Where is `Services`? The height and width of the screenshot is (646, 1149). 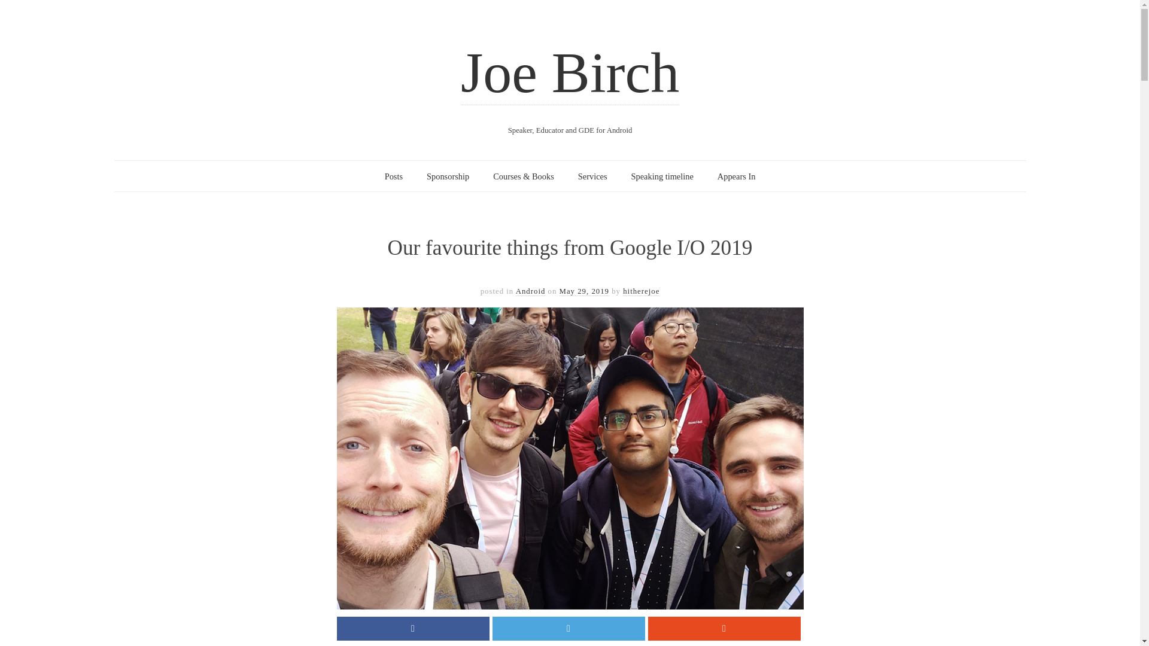
Services is located at coordinates (592, 176).